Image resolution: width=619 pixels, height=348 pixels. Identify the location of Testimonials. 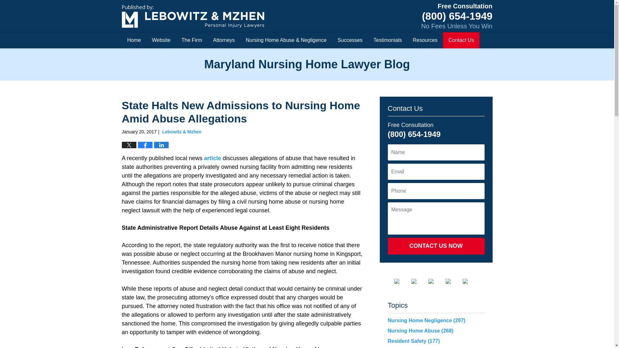
(388, 40).